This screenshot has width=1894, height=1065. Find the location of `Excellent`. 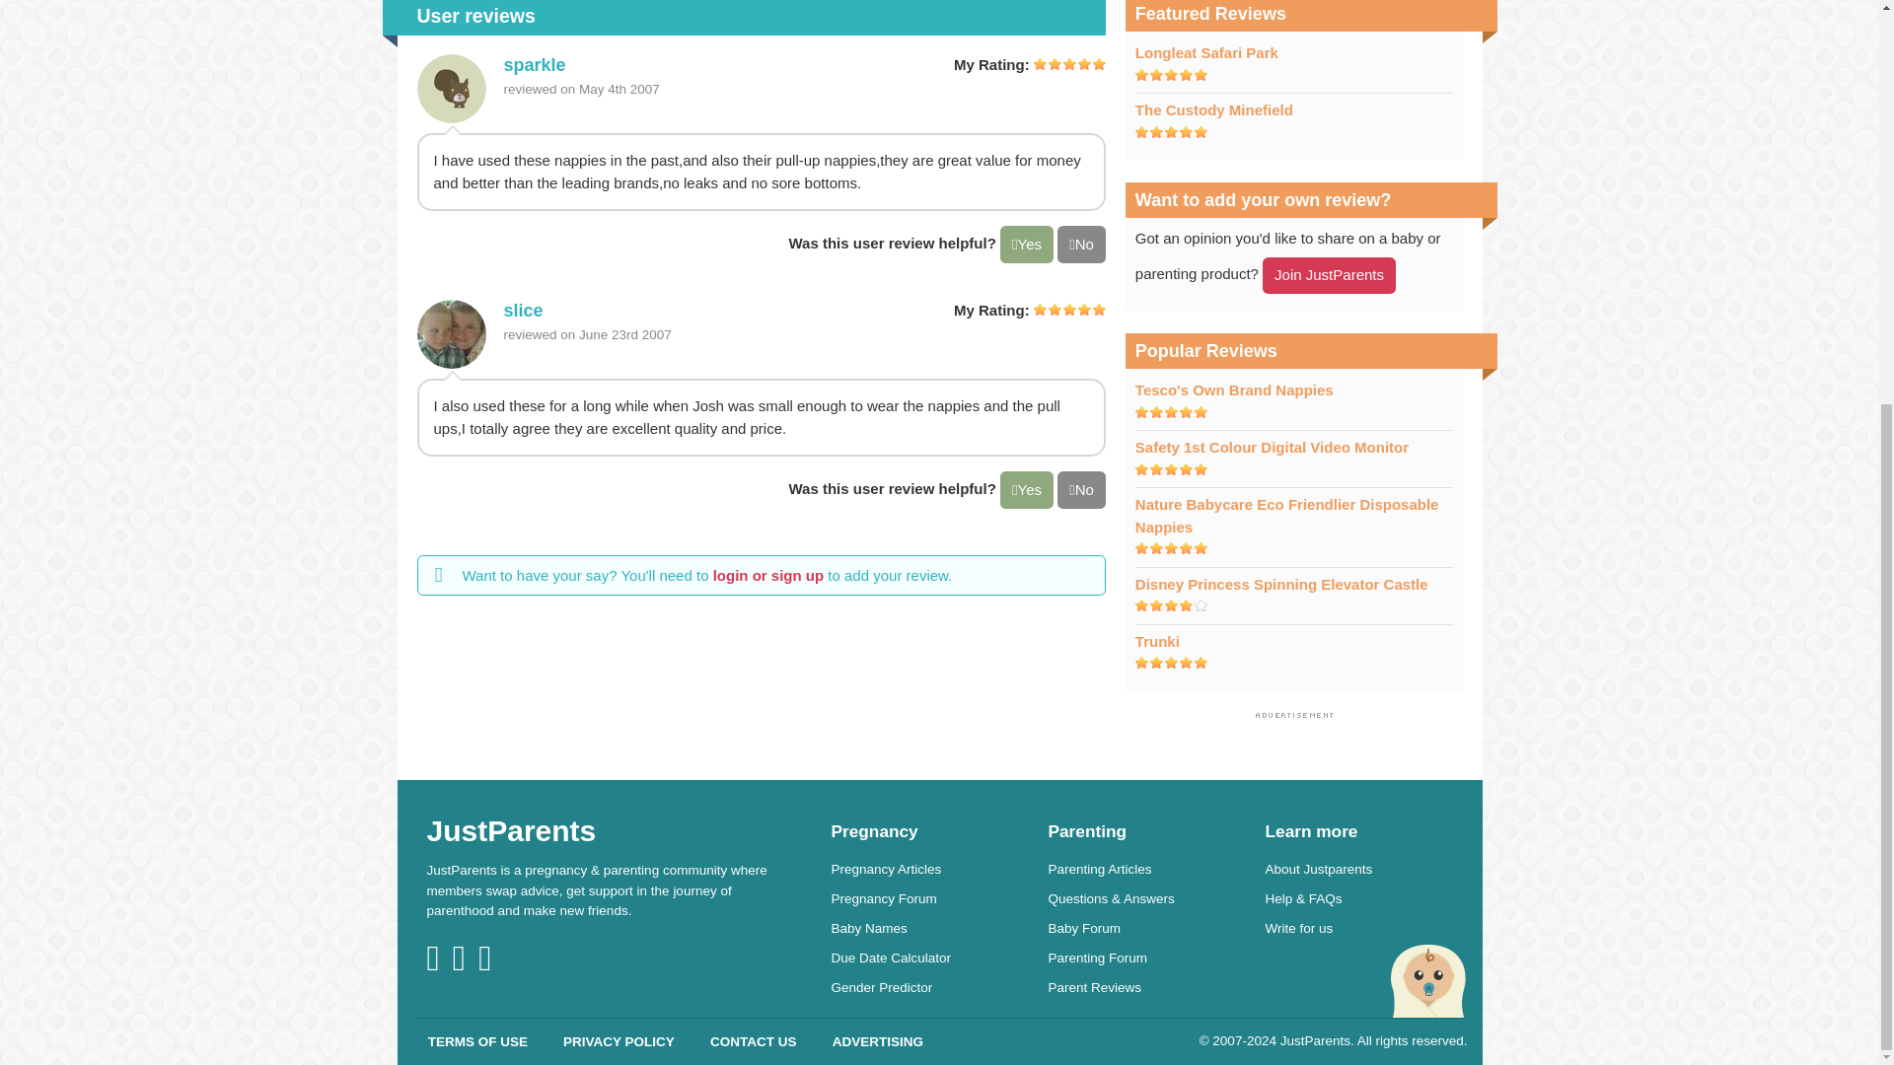

Excellent is located at coordinates (1171, 547).